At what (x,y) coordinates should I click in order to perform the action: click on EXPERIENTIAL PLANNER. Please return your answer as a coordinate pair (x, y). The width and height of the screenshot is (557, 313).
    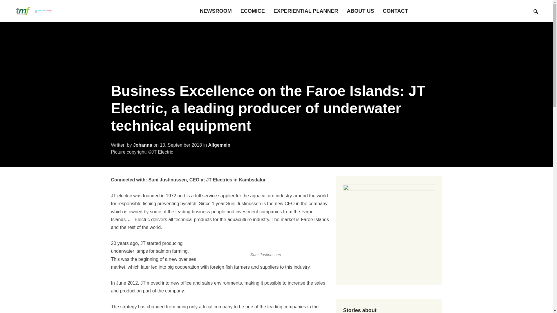
    Looking at the image, I should click on (306, 11).